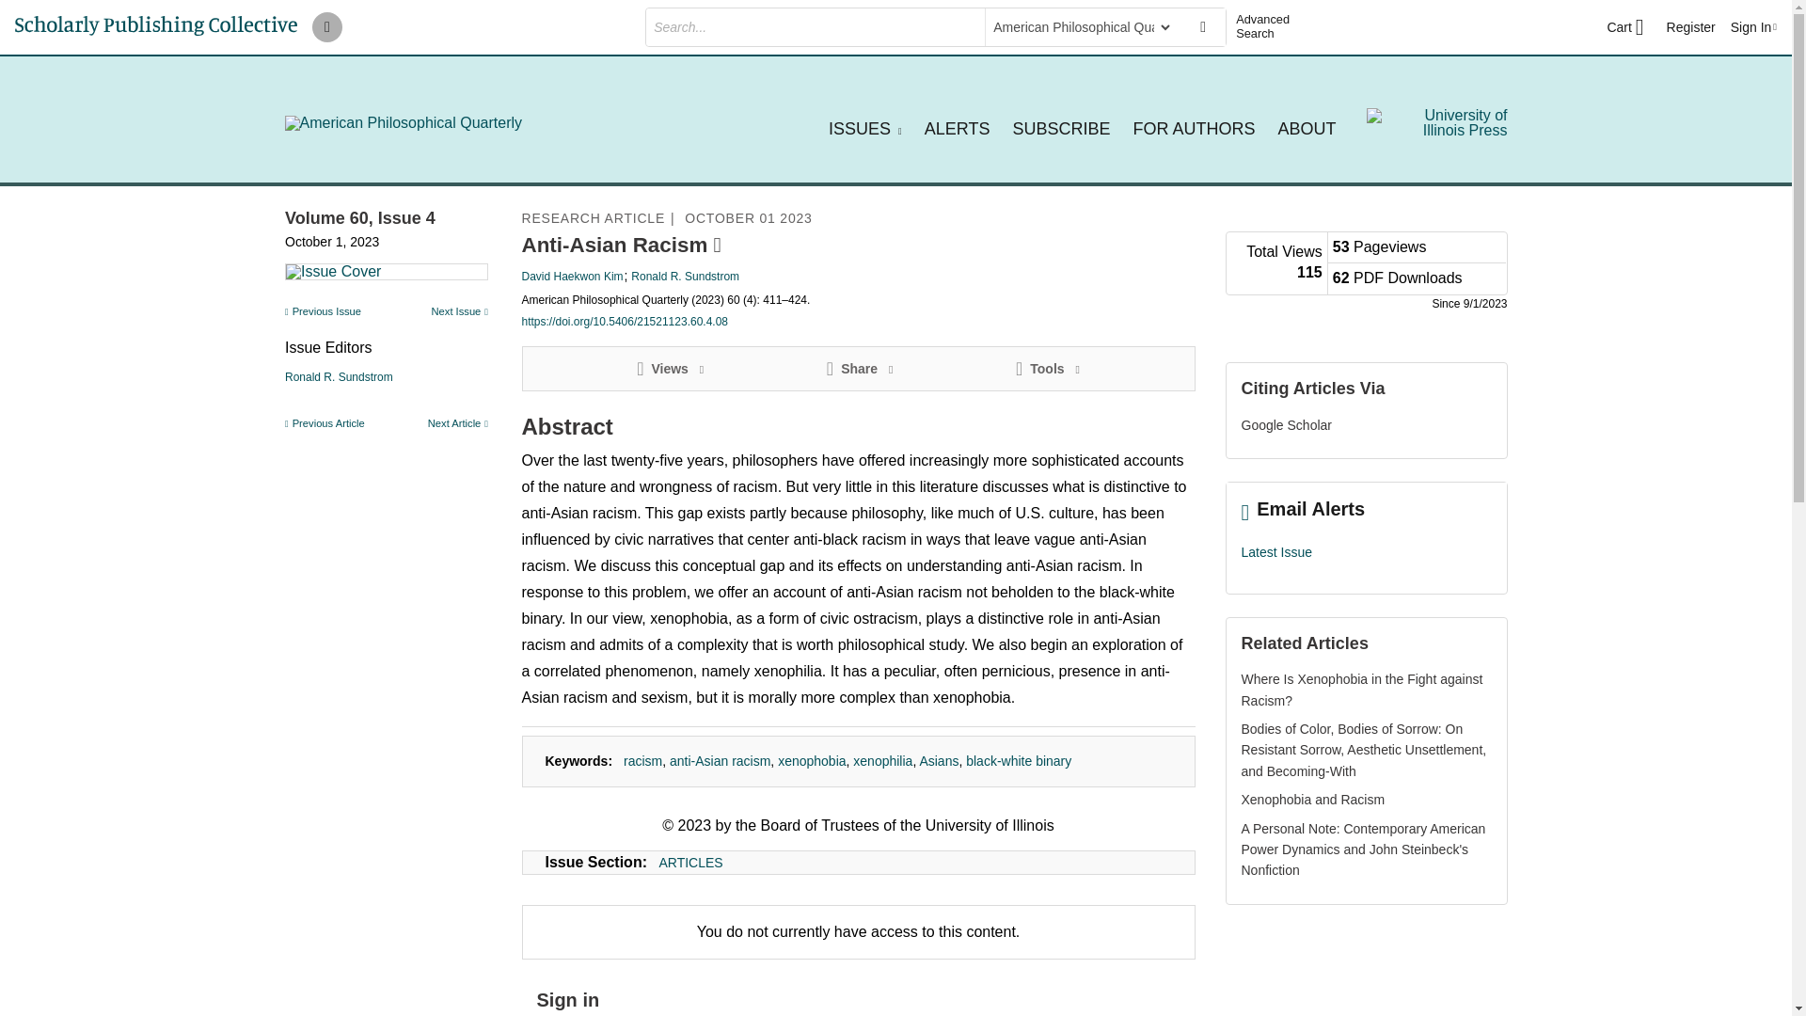 The width and height of the screenshot is (1806, 1016). Describe the element at coordinates (1753, 26) in the screenshot. I see `Sign In` at that location.